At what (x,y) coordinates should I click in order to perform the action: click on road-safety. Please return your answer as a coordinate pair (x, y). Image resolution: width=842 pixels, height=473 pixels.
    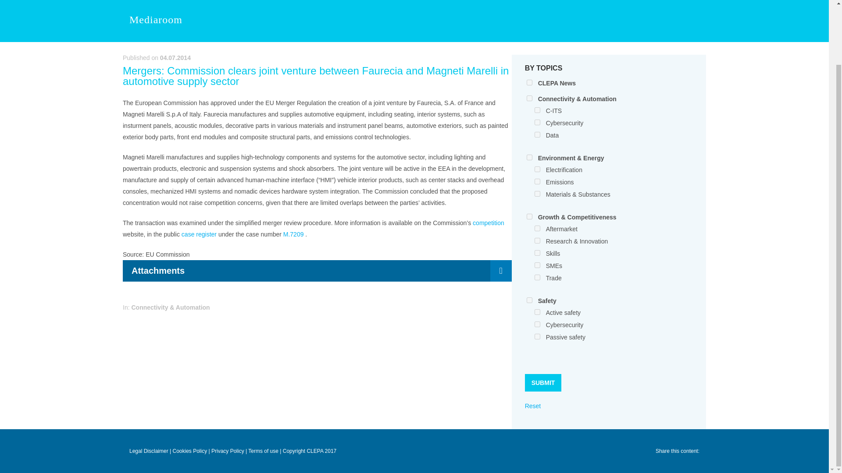
    Looking at the image, I should click on (529, 300).